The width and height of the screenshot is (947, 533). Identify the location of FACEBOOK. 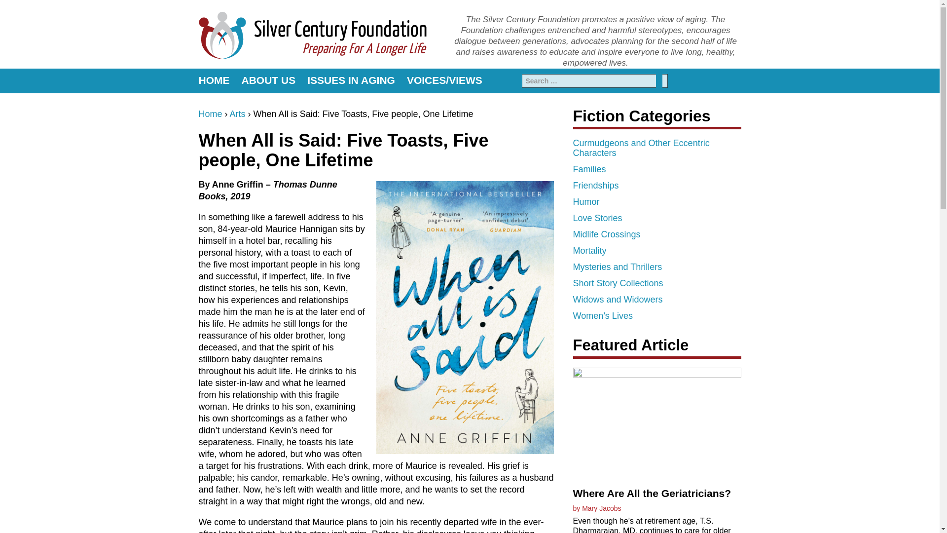
(700, 81).